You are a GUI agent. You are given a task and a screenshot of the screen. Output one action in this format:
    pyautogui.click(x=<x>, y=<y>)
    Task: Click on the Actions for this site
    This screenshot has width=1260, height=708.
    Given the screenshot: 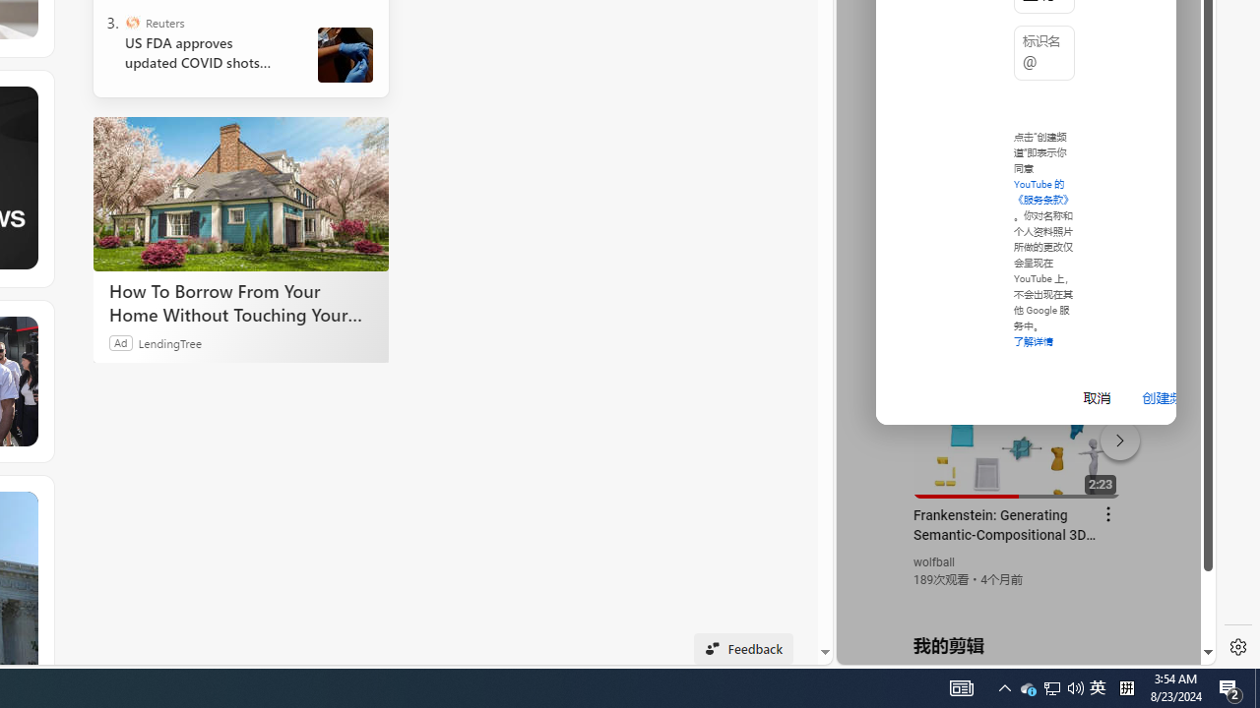 What is the action you would take?
    pyautogui.click(x=1113, y=436)
    